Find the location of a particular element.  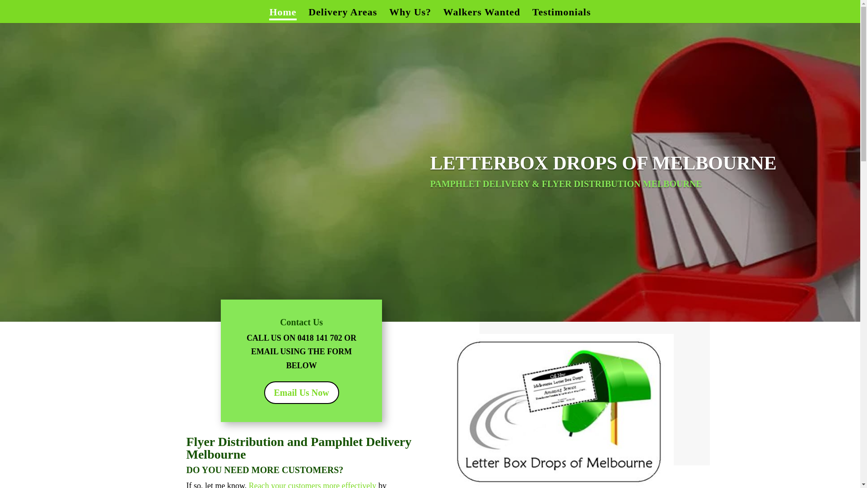

Why Us? is located at coordinates (410, 16).